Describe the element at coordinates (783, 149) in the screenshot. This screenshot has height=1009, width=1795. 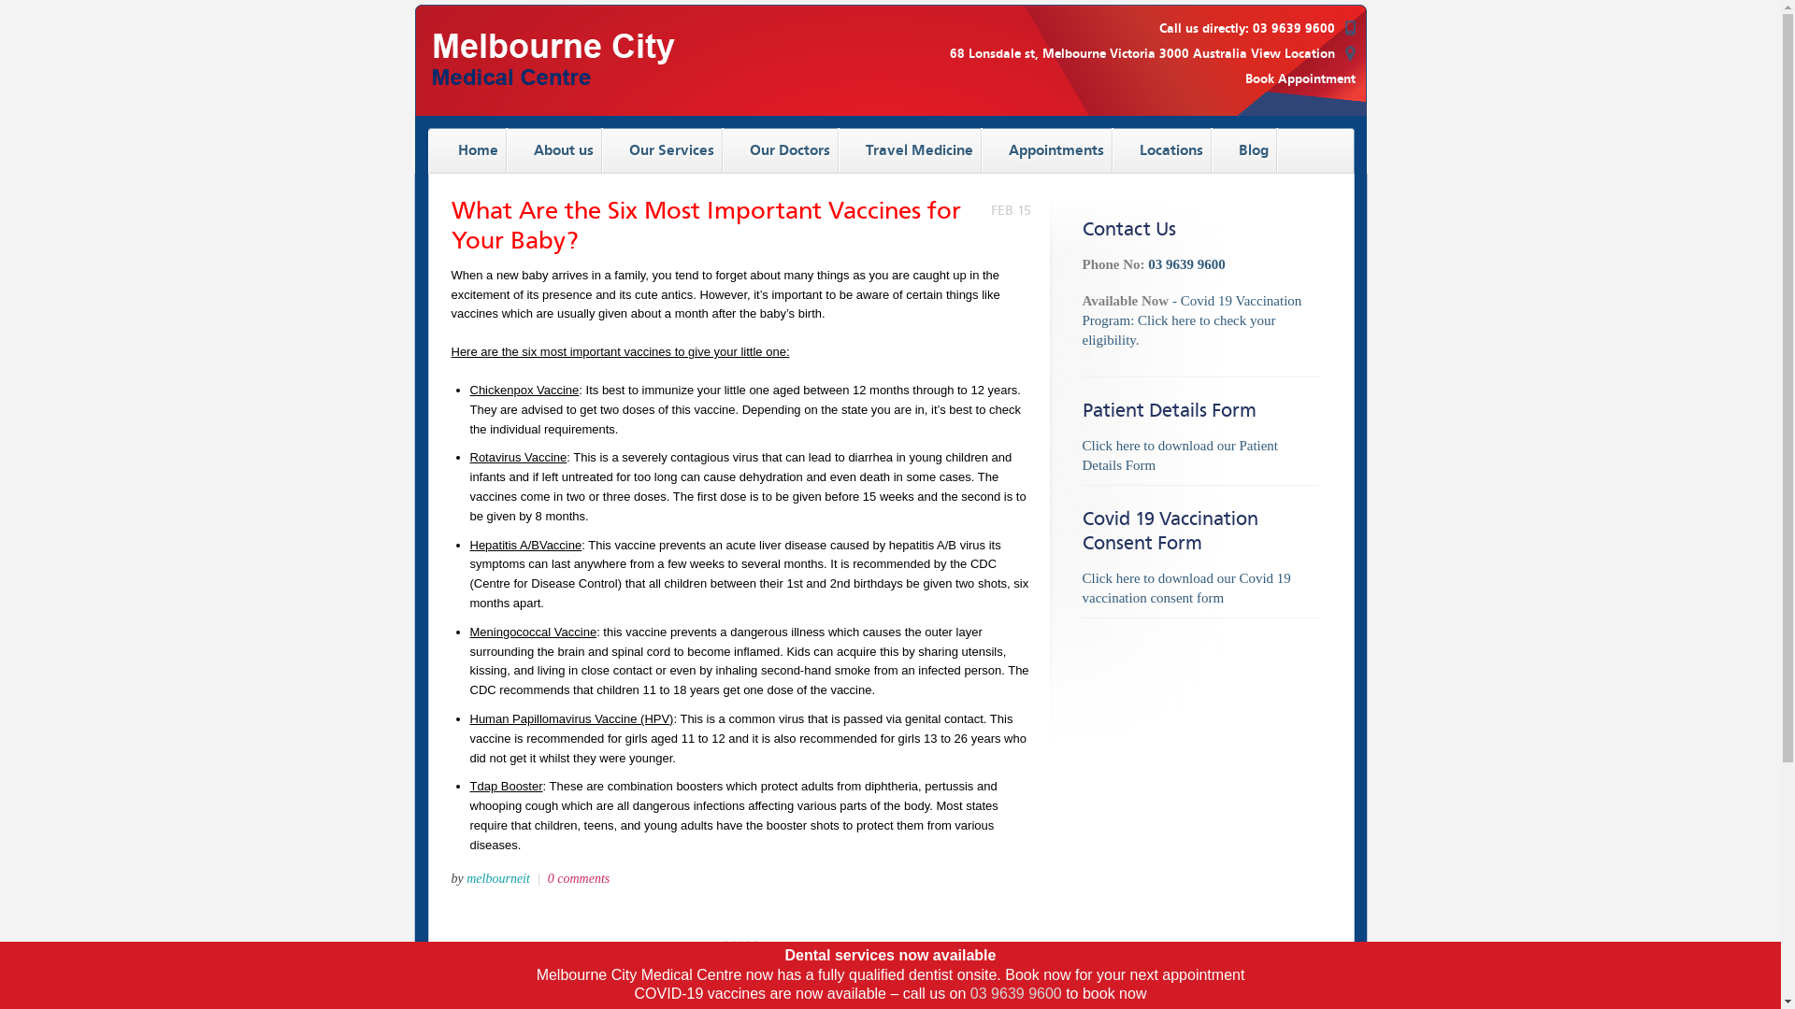
I see `Our Doctors` at that location.